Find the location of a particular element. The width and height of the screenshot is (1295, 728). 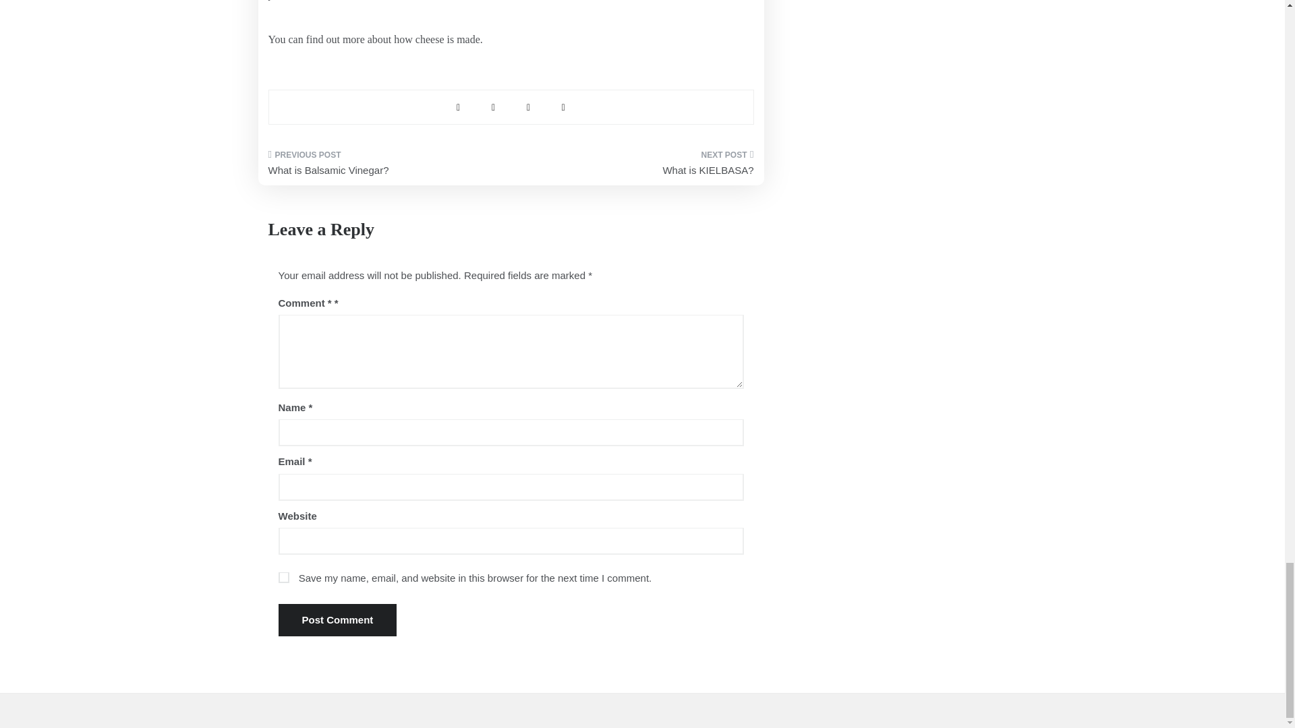

What is KIELBASA? is located at coordinates (637, 167).